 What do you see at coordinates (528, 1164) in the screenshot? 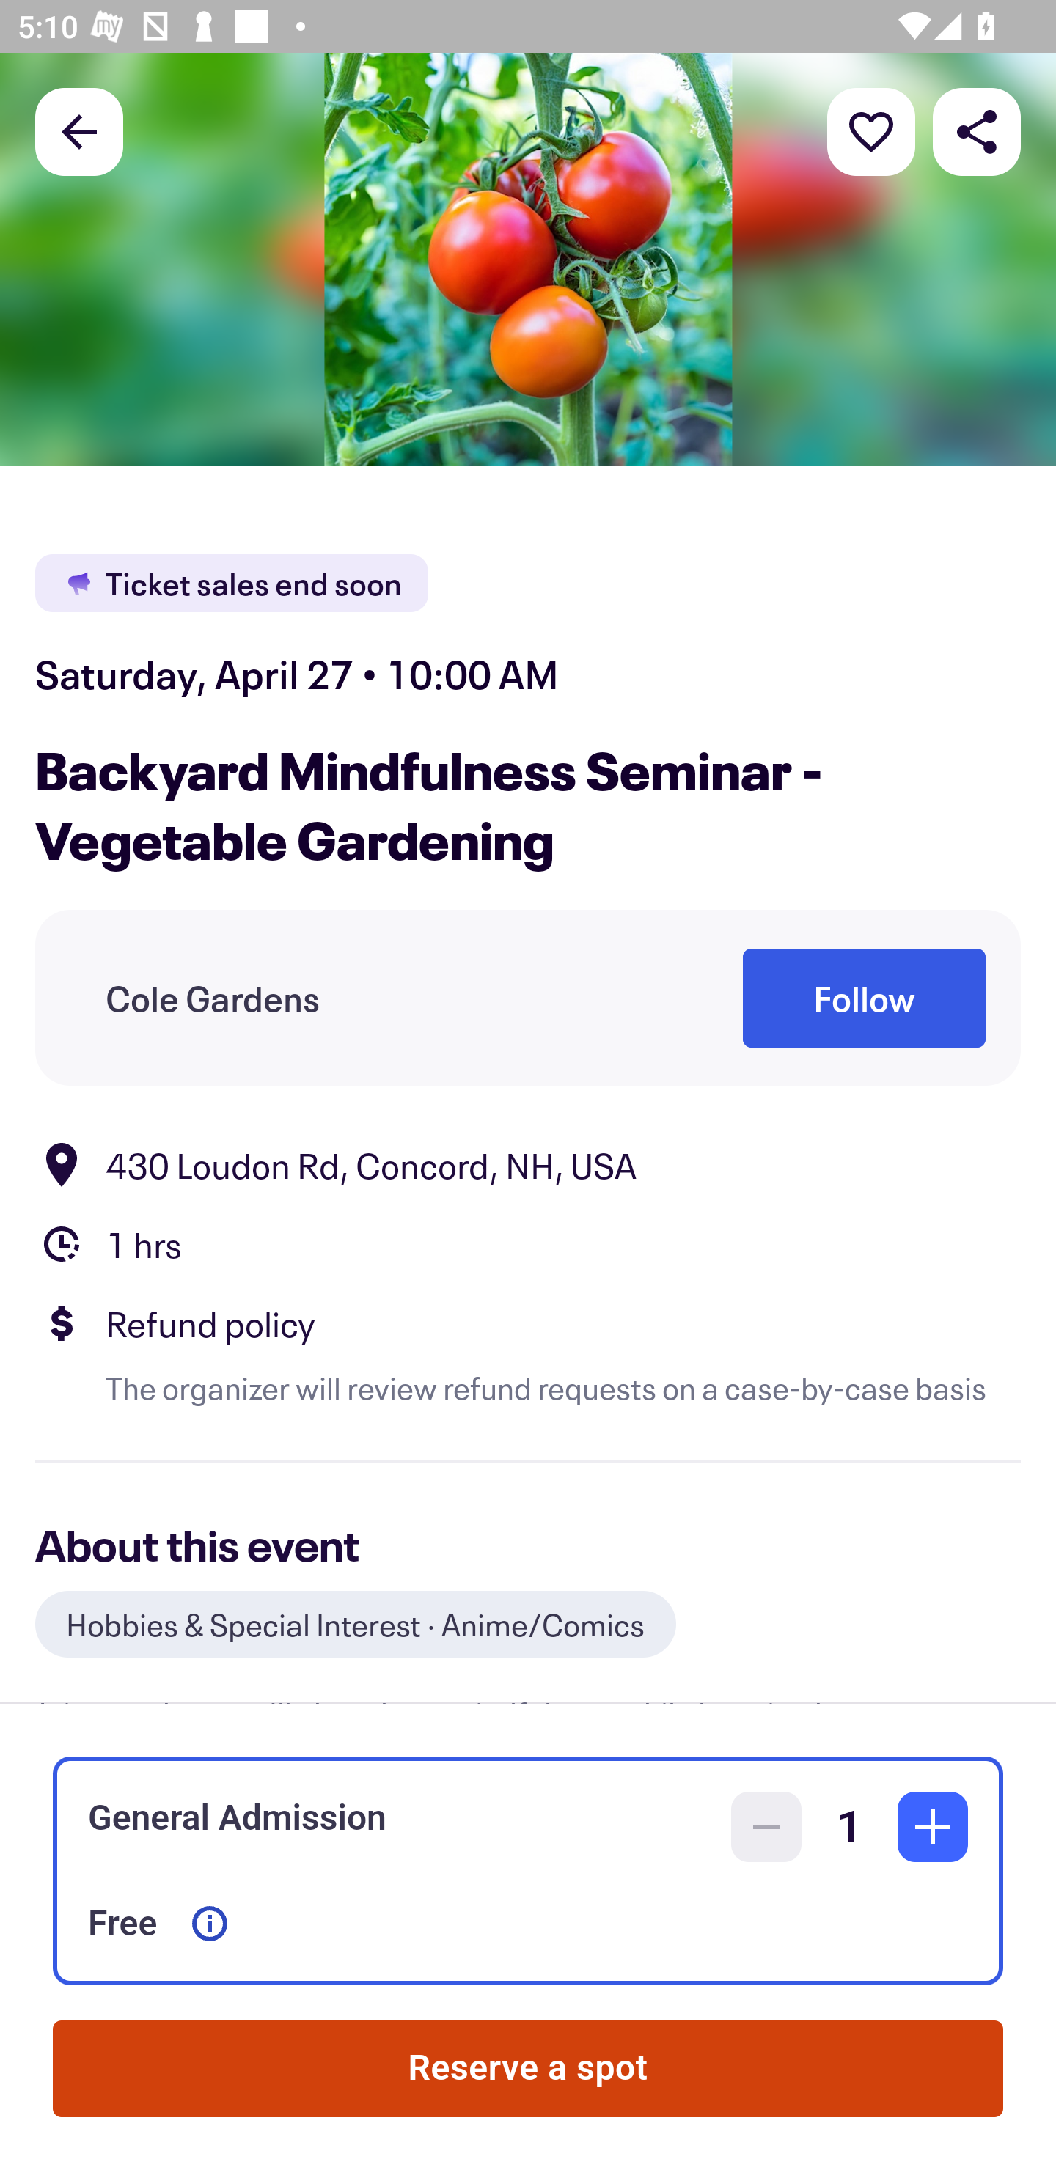
I see `Location 430 Loudon Rd, Concord, NH, USA` at bounding box center [528, 1164].